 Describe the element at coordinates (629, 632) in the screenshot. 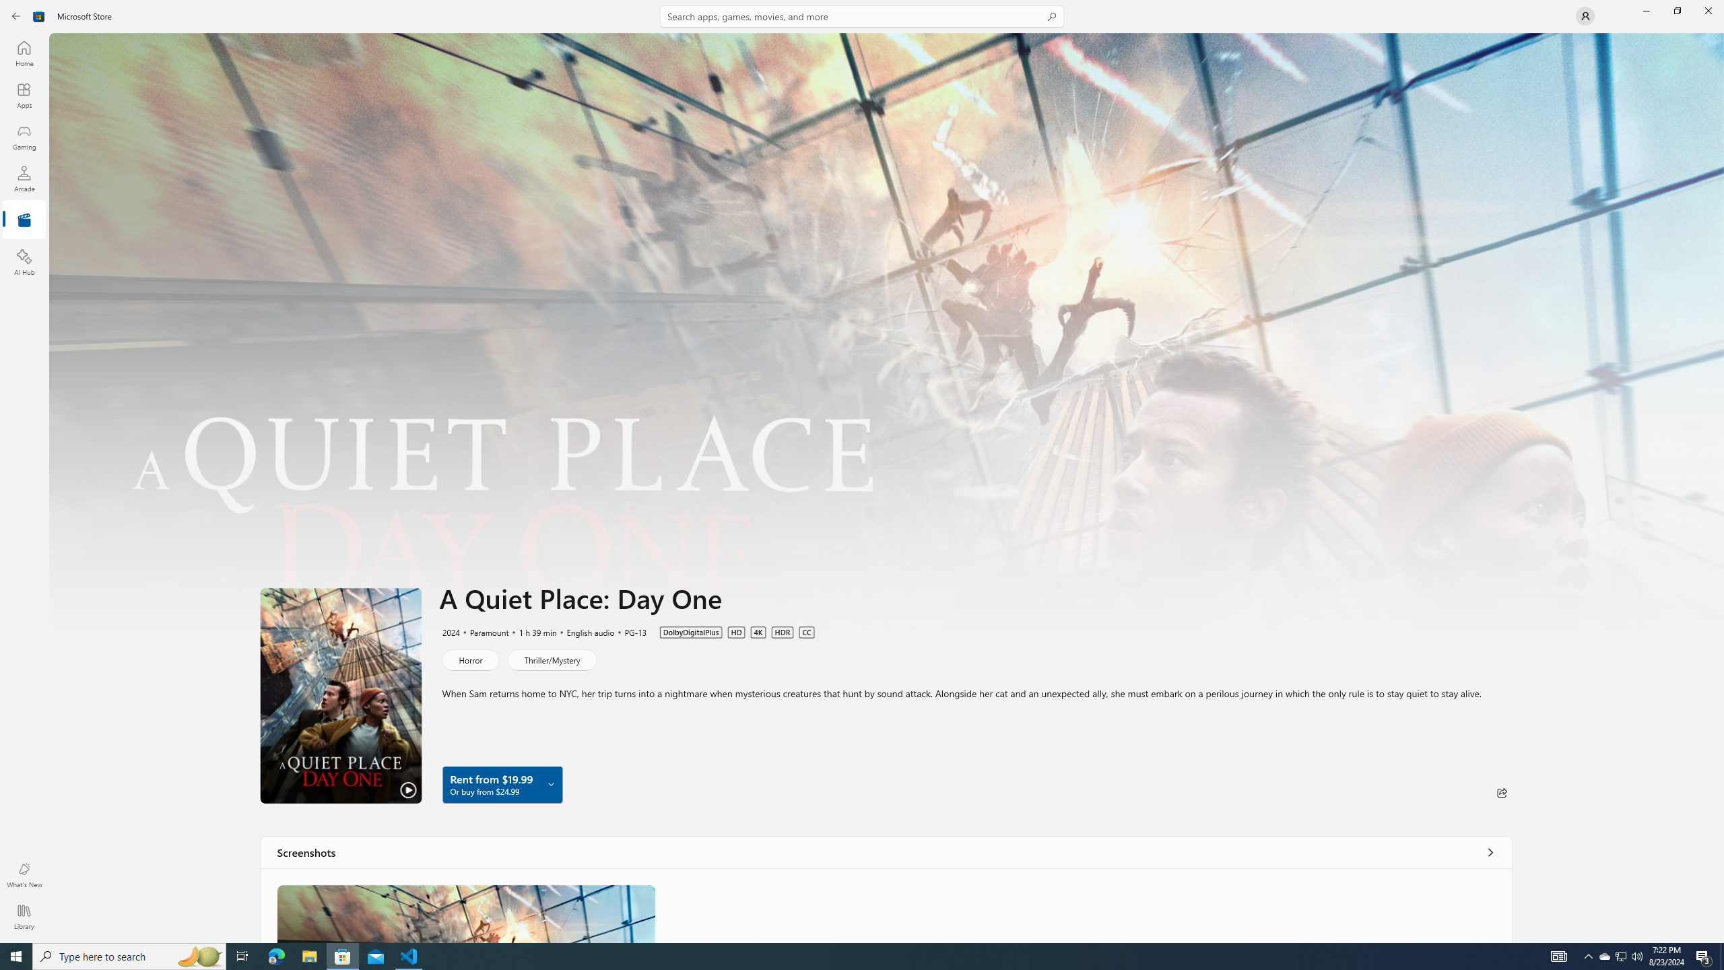

I see `PG-13` at that location.